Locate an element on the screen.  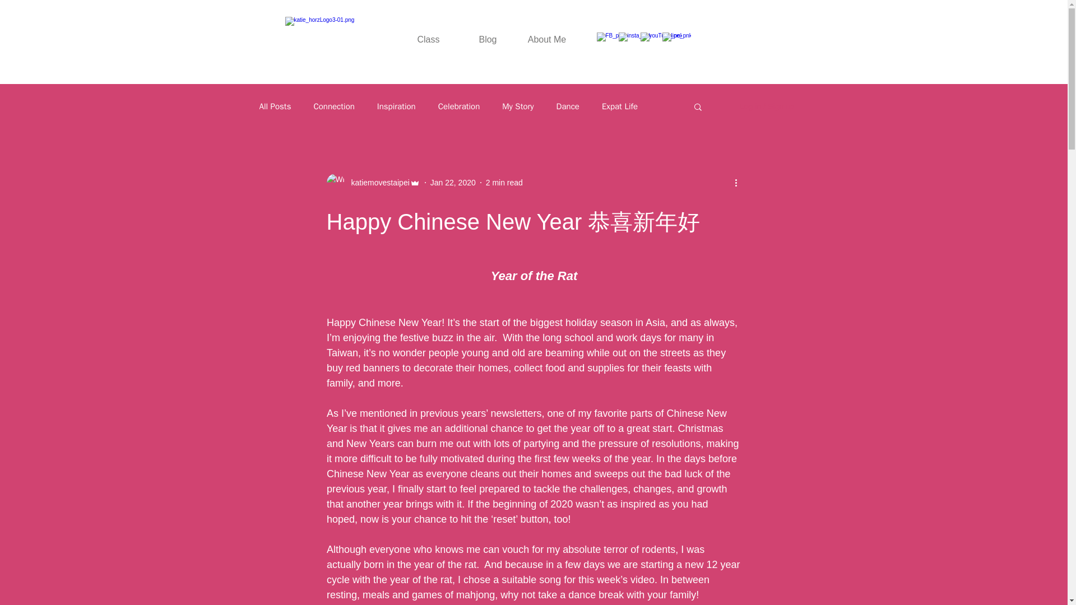
Blog is located at coordinates (488, 39).